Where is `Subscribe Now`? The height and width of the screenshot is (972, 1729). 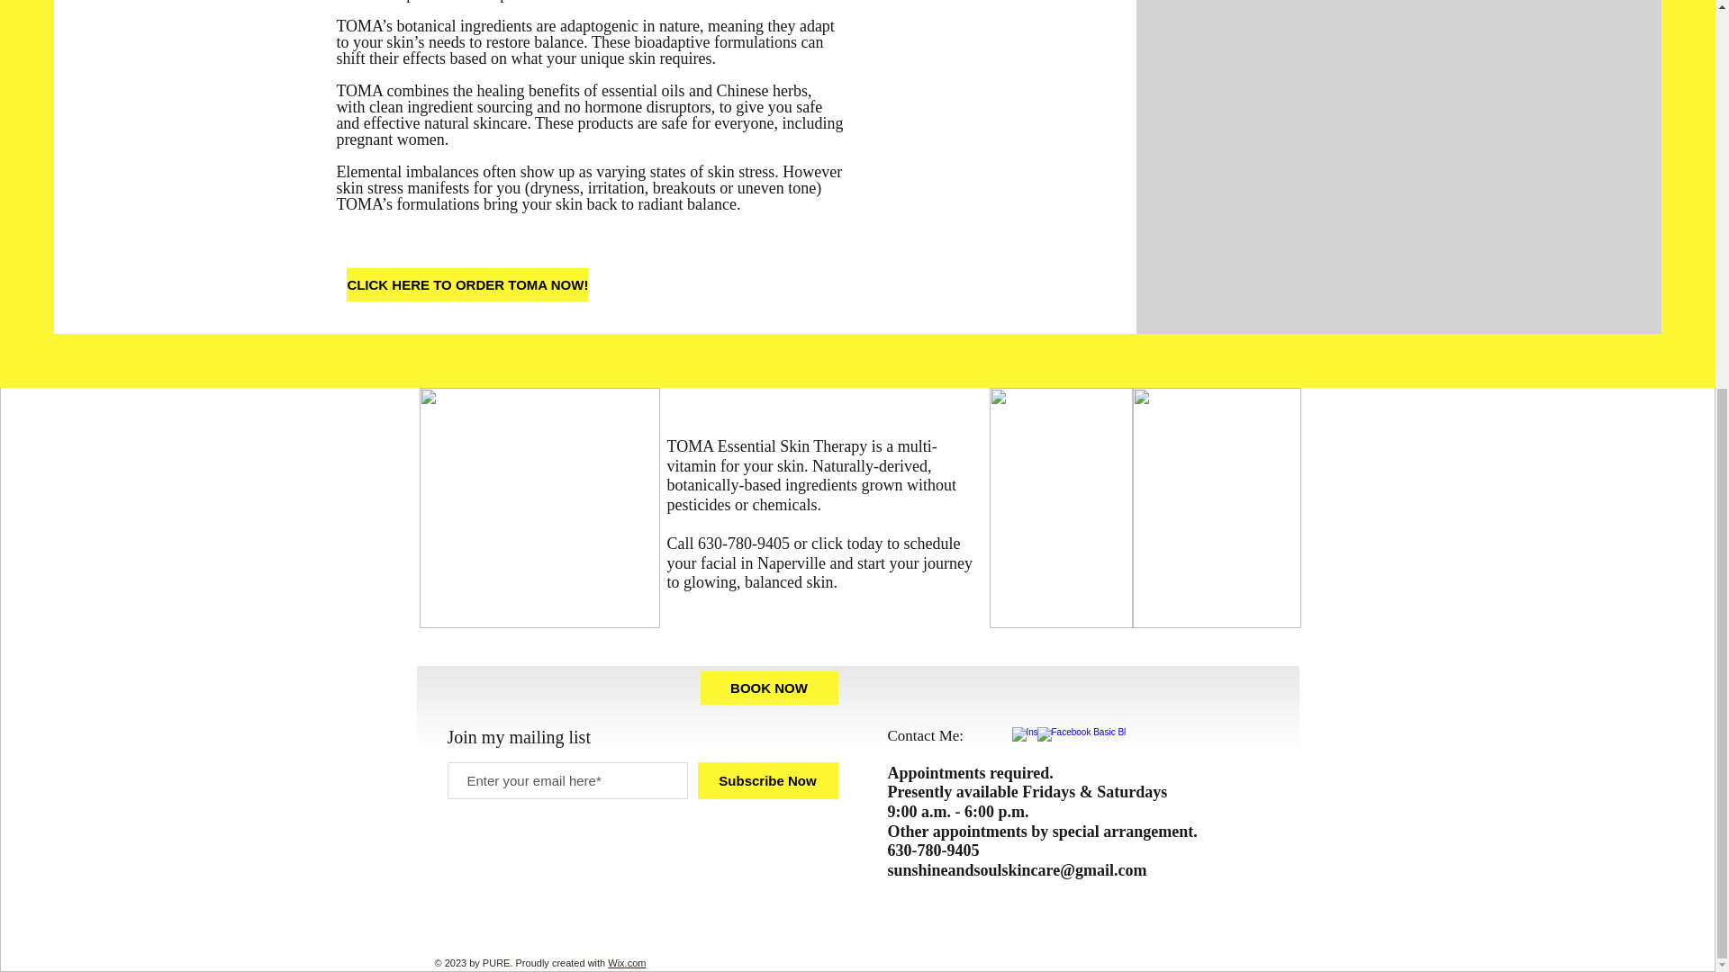 Subscribe Now is located at coordinates (766, 779).